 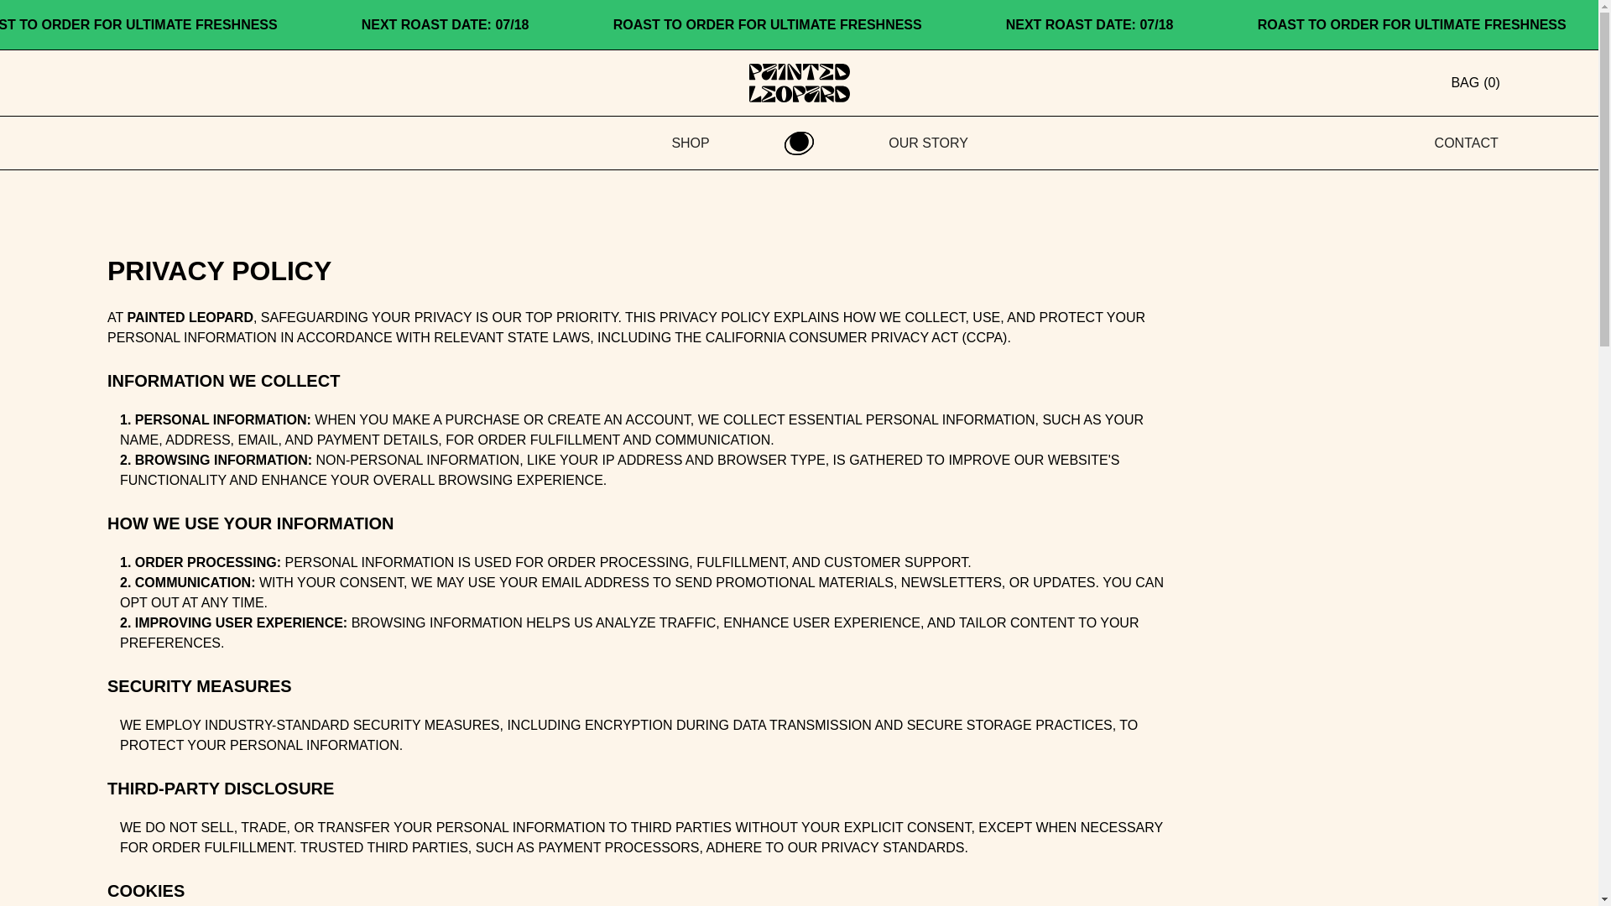 I want to click on CONTACT, so click(x=1467, y=143).